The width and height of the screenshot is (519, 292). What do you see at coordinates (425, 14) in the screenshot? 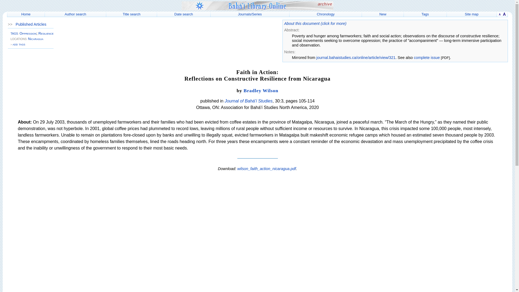
I see `Tags` at bounding box center [425, 14].